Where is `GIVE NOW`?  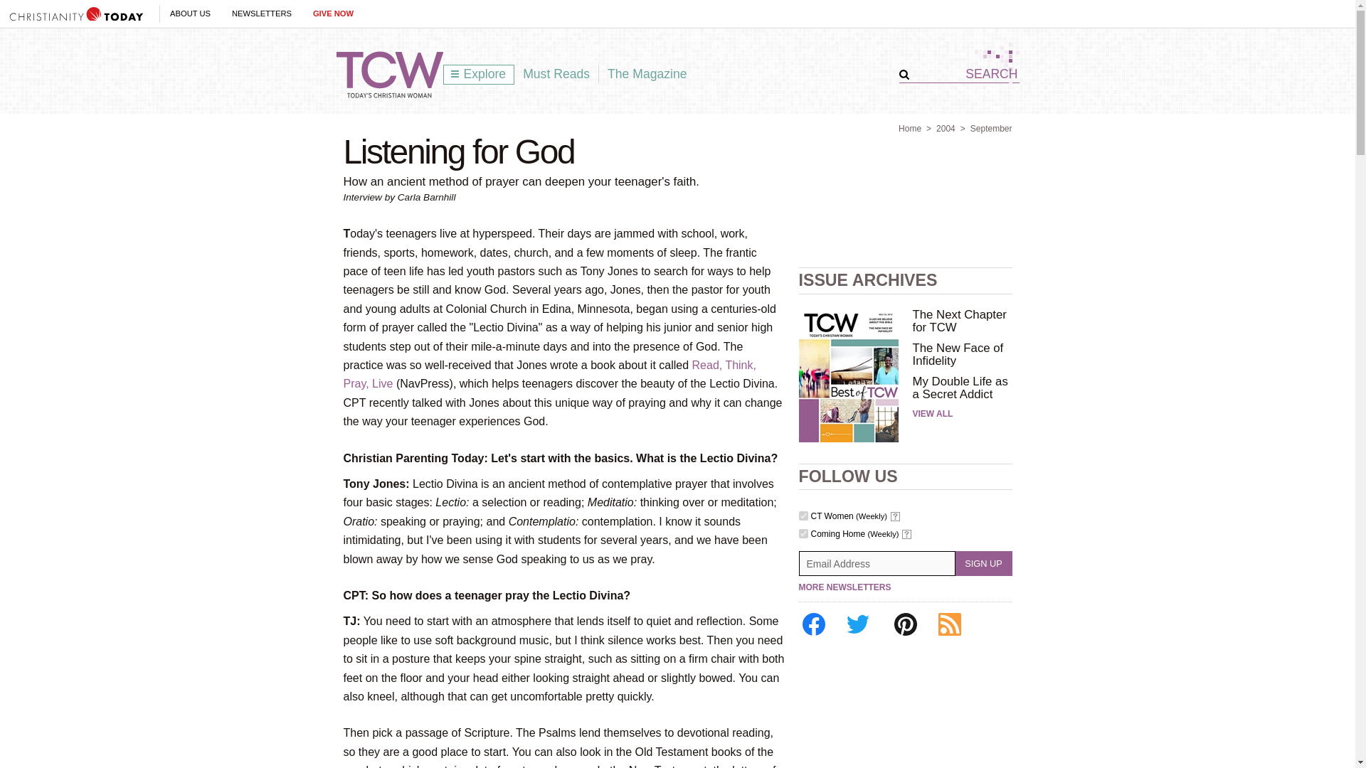 GIVE NOW is located at coordinates (333, 14).